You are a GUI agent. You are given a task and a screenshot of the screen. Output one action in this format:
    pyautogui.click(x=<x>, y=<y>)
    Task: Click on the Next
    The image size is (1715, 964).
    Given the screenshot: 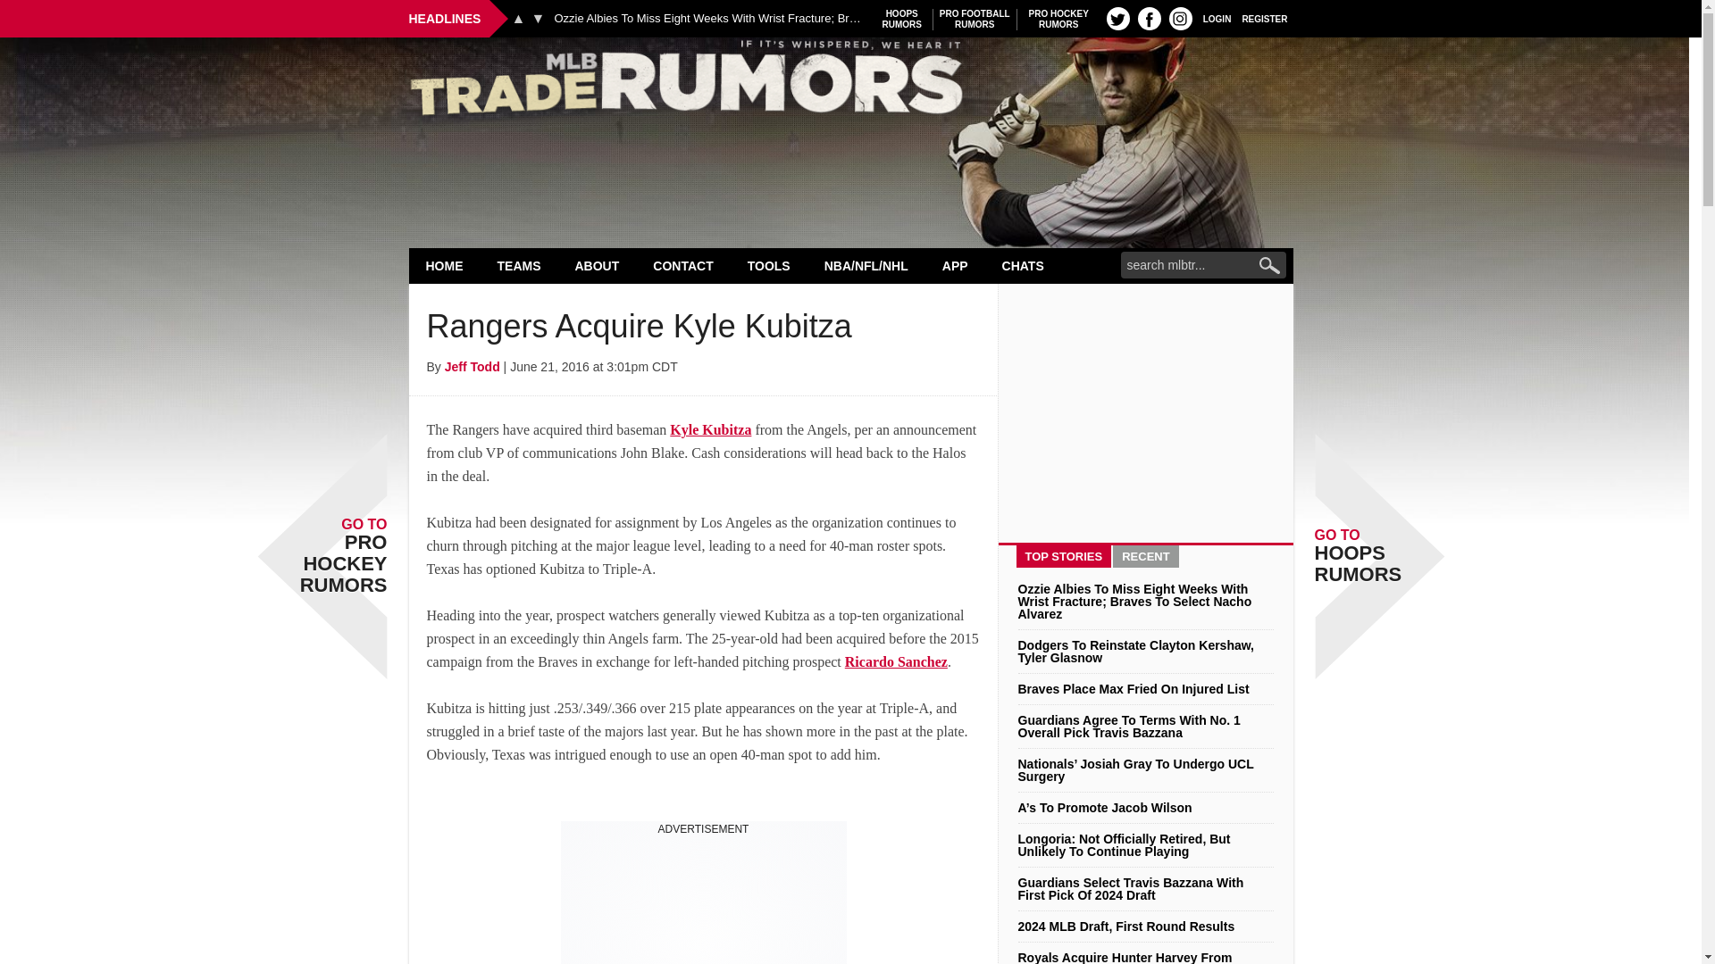 What is the action you would take?
    pyautogui.click(x=538, y=18)
    